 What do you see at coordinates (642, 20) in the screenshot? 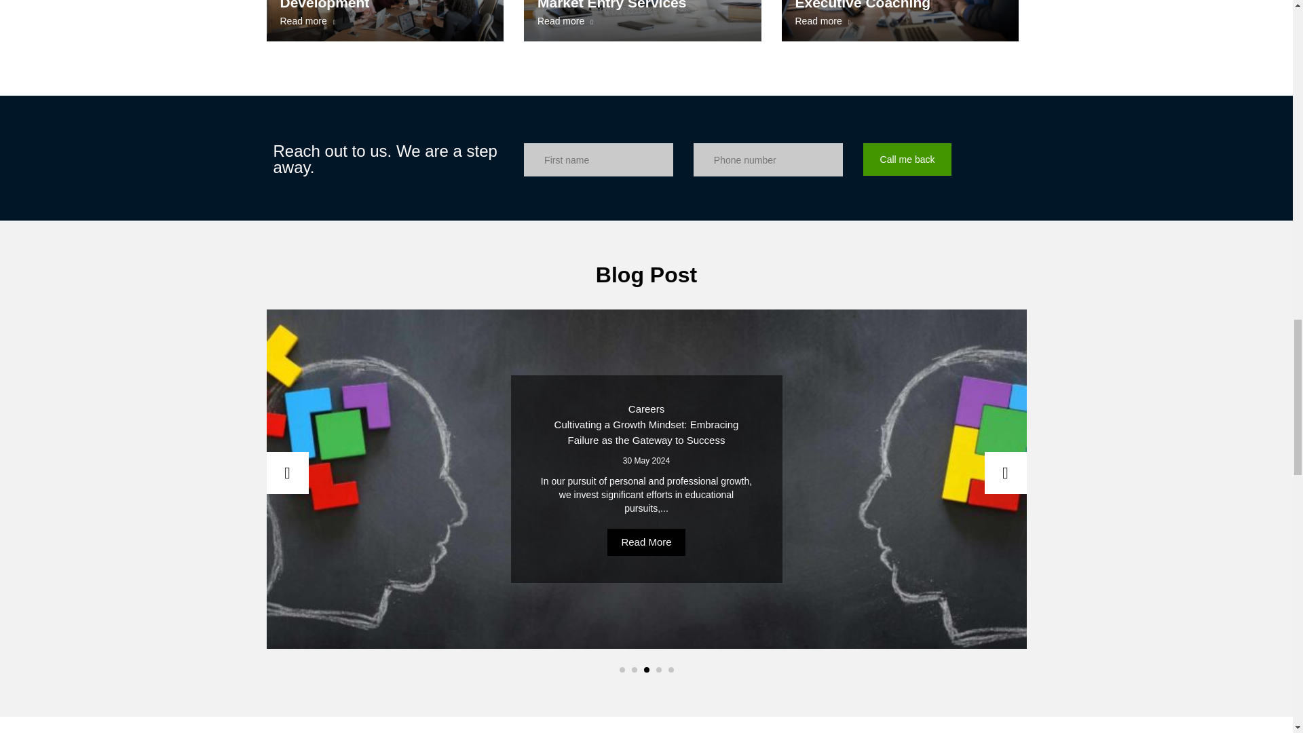
I see `pexels-photo-572056` at bounding box center [642, 20].